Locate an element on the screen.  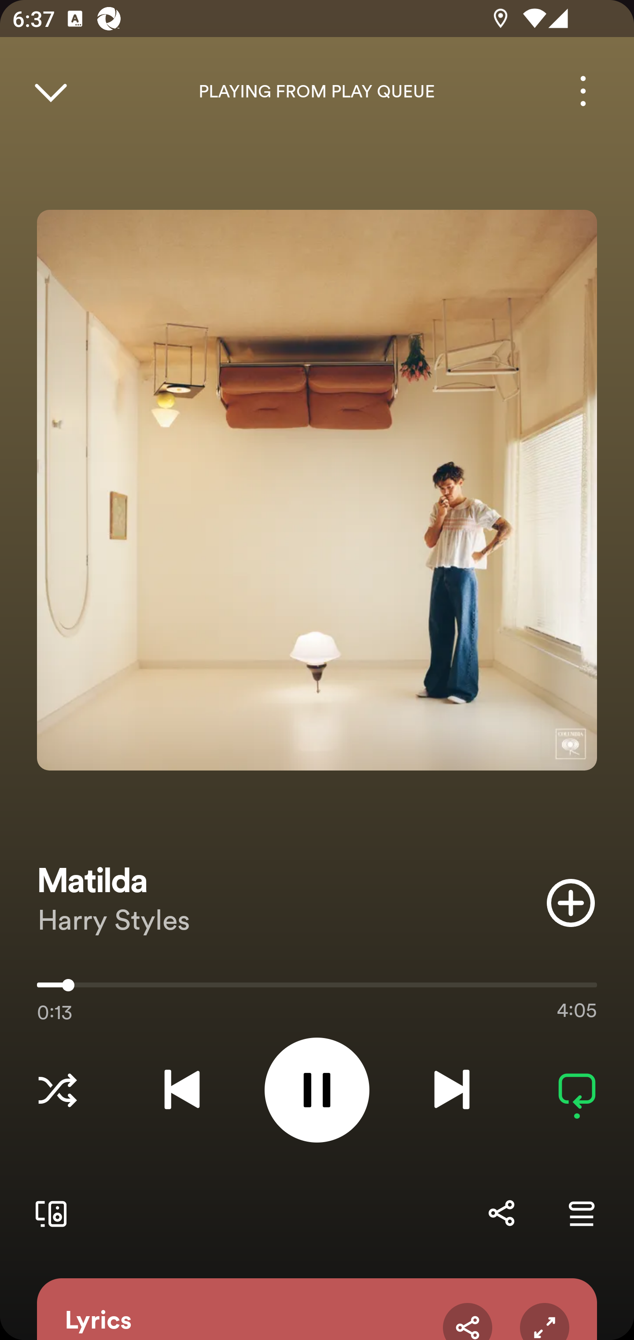
Expand is located at coordinates (544, 1321).